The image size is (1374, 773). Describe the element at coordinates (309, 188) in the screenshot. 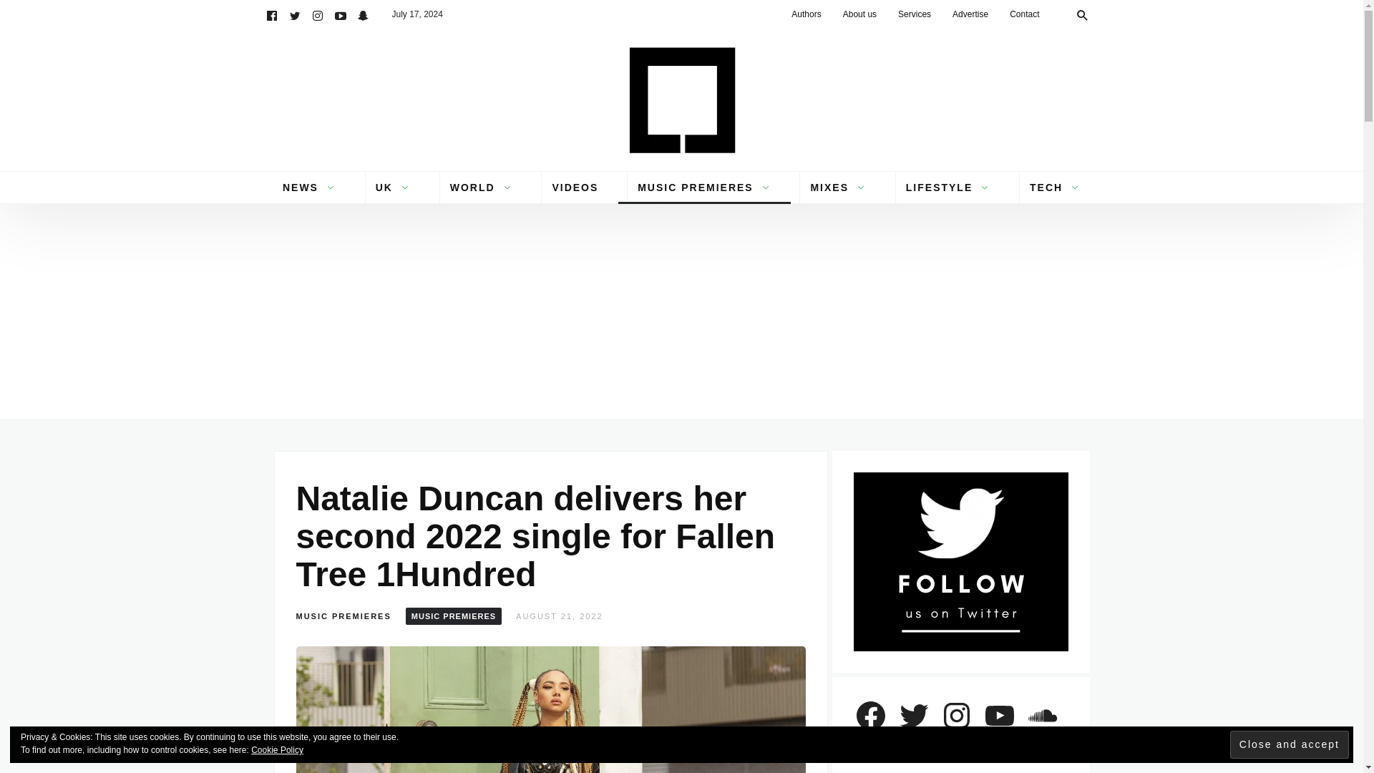

I see `NEWS` at that location.